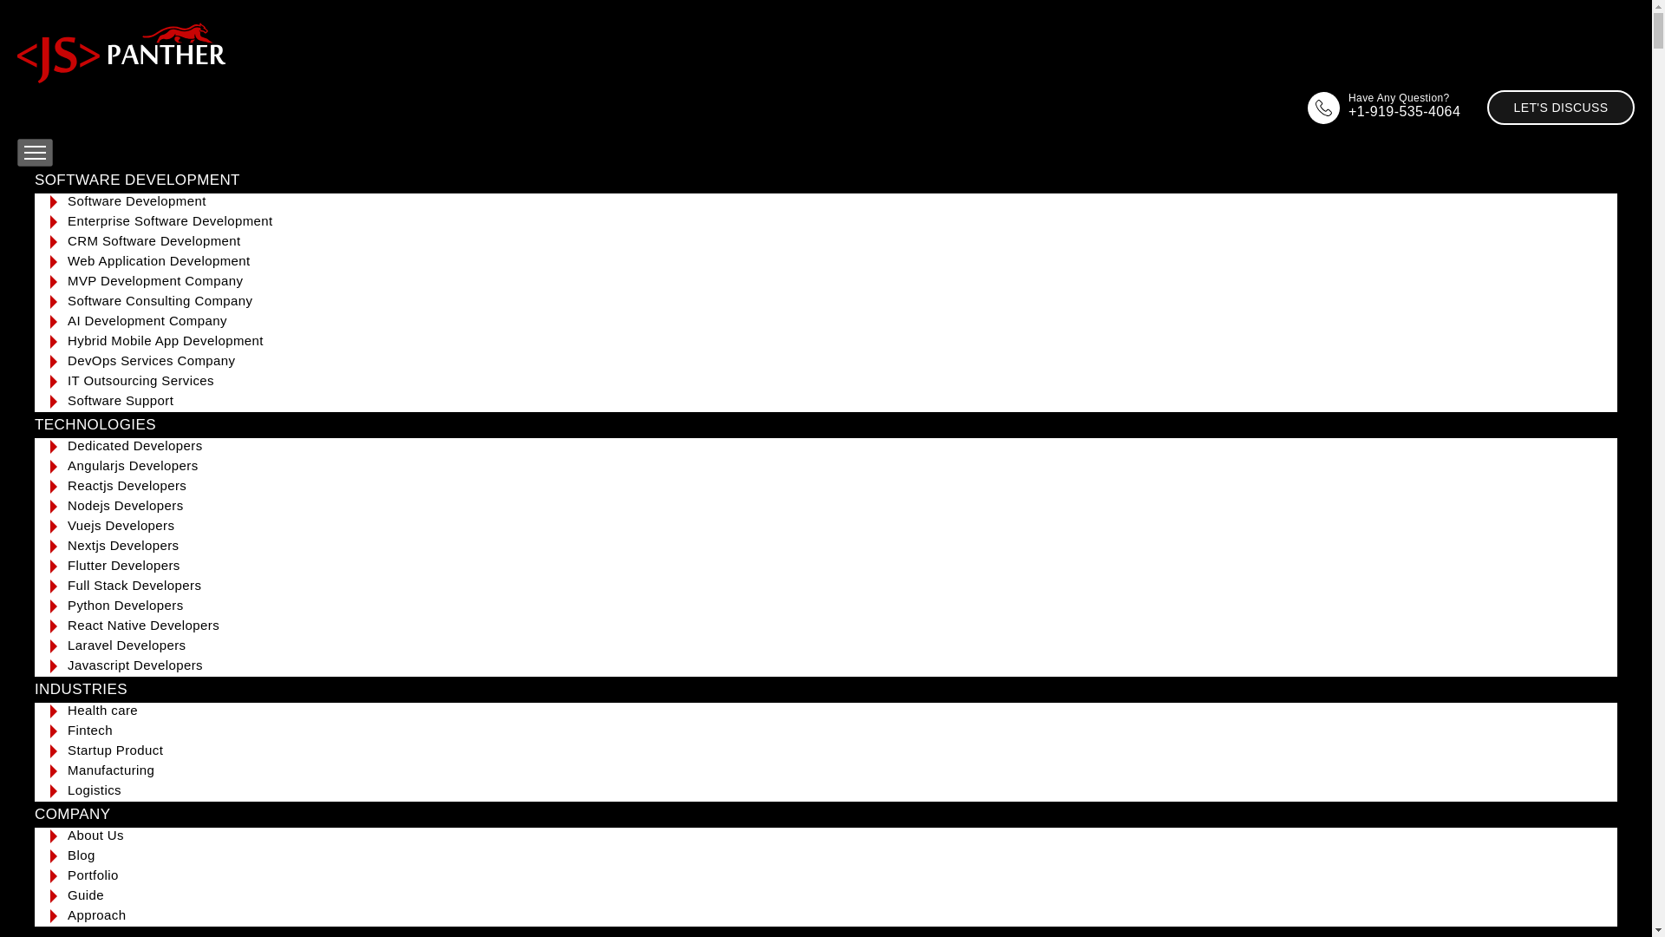 The image size is (1665, 937). What do you see at coordinates (90, 729) in the screenshot?
I see `Fintech` at bounding box center [90, 729].